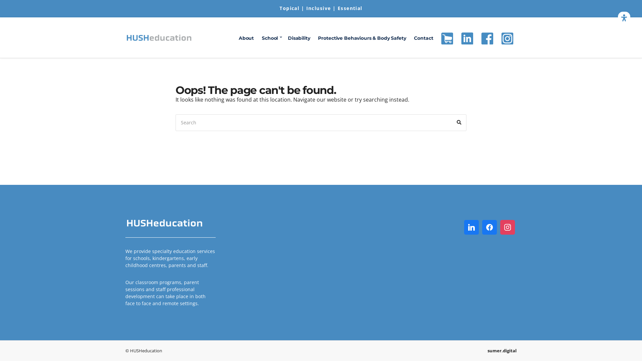  What do you see at coordinates (487, 38) in the screenshot?
I see `Find us on Facebook` at bounding box center [487, 38].